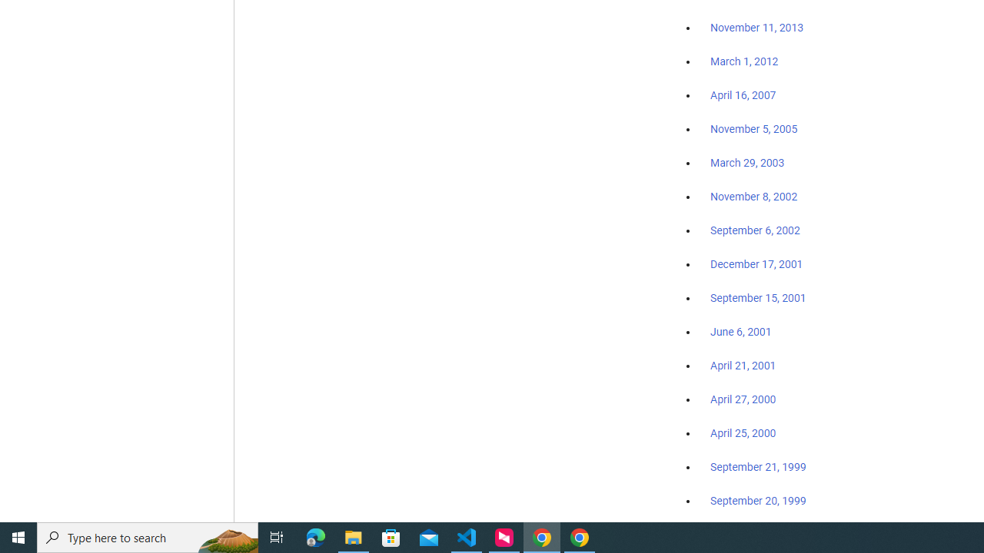 This screenshot has height=553, width=984. What do you see at coordinates (756, 263) in the screenshot?
I see `December 17, 2001` at bounding box center [756, 263].